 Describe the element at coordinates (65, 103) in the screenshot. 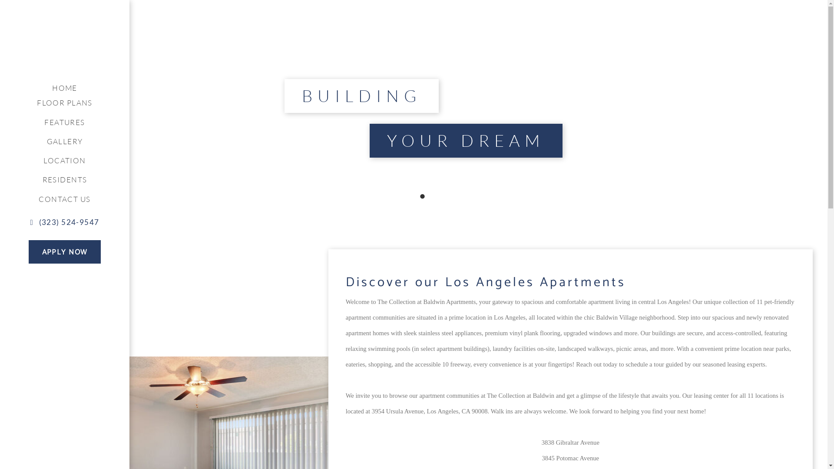

I see `FLOOR PLANS` at that location.